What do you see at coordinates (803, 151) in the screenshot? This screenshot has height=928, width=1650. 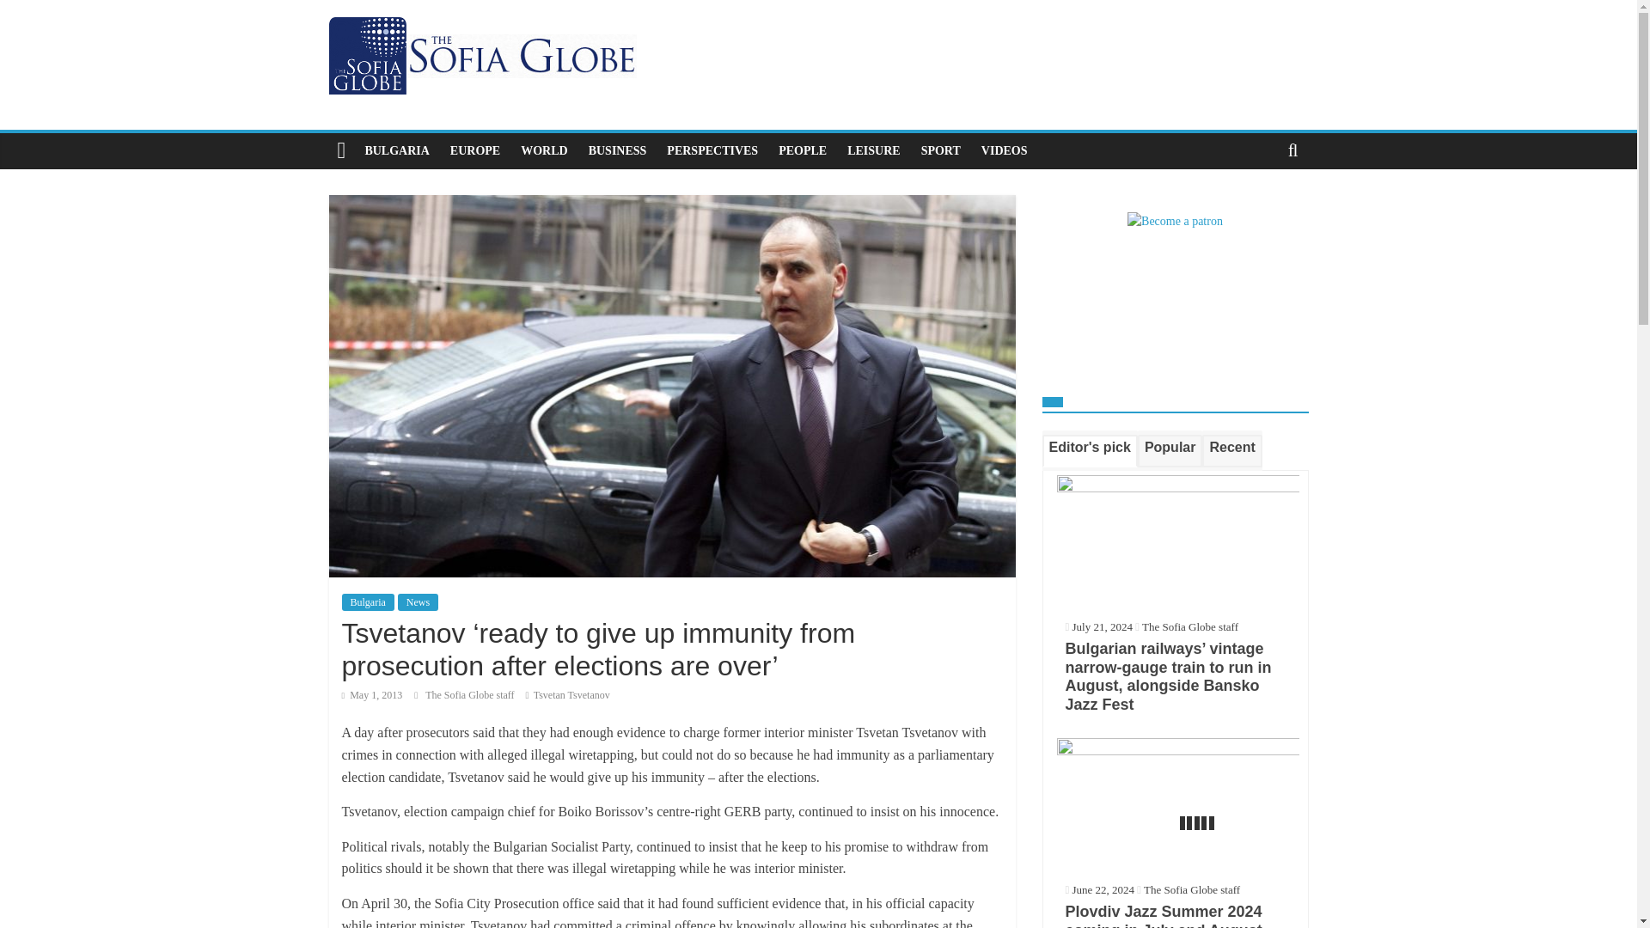 I see `PEOPLE` at bounding box center [803, 151].